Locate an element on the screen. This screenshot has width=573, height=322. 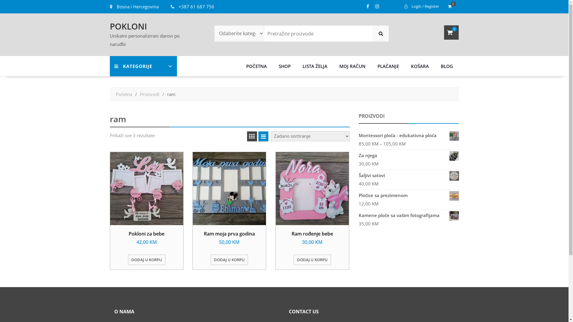
0 is located at coordinates (451, 32).